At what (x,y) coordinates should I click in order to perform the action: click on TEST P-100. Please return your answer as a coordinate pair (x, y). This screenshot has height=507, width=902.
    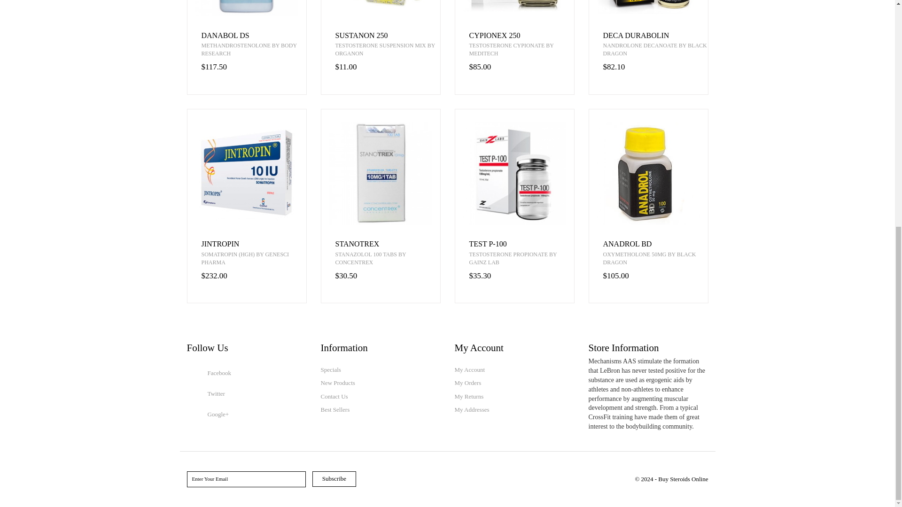
    Looking at the image, I should click on (521, 244).